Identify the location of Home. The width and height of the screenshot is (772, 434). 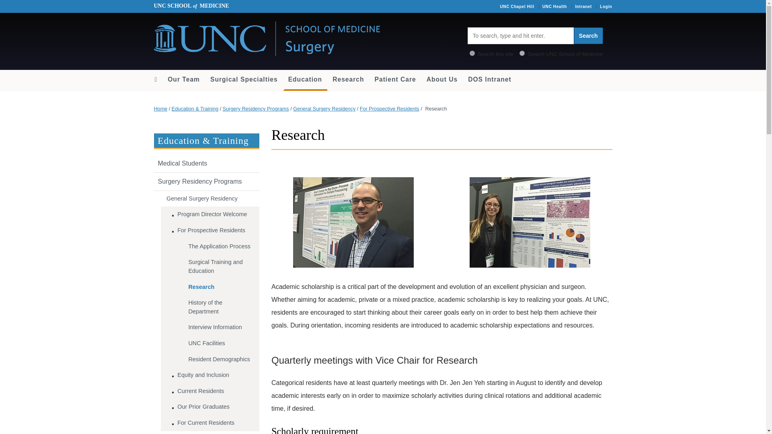
(160, 108).